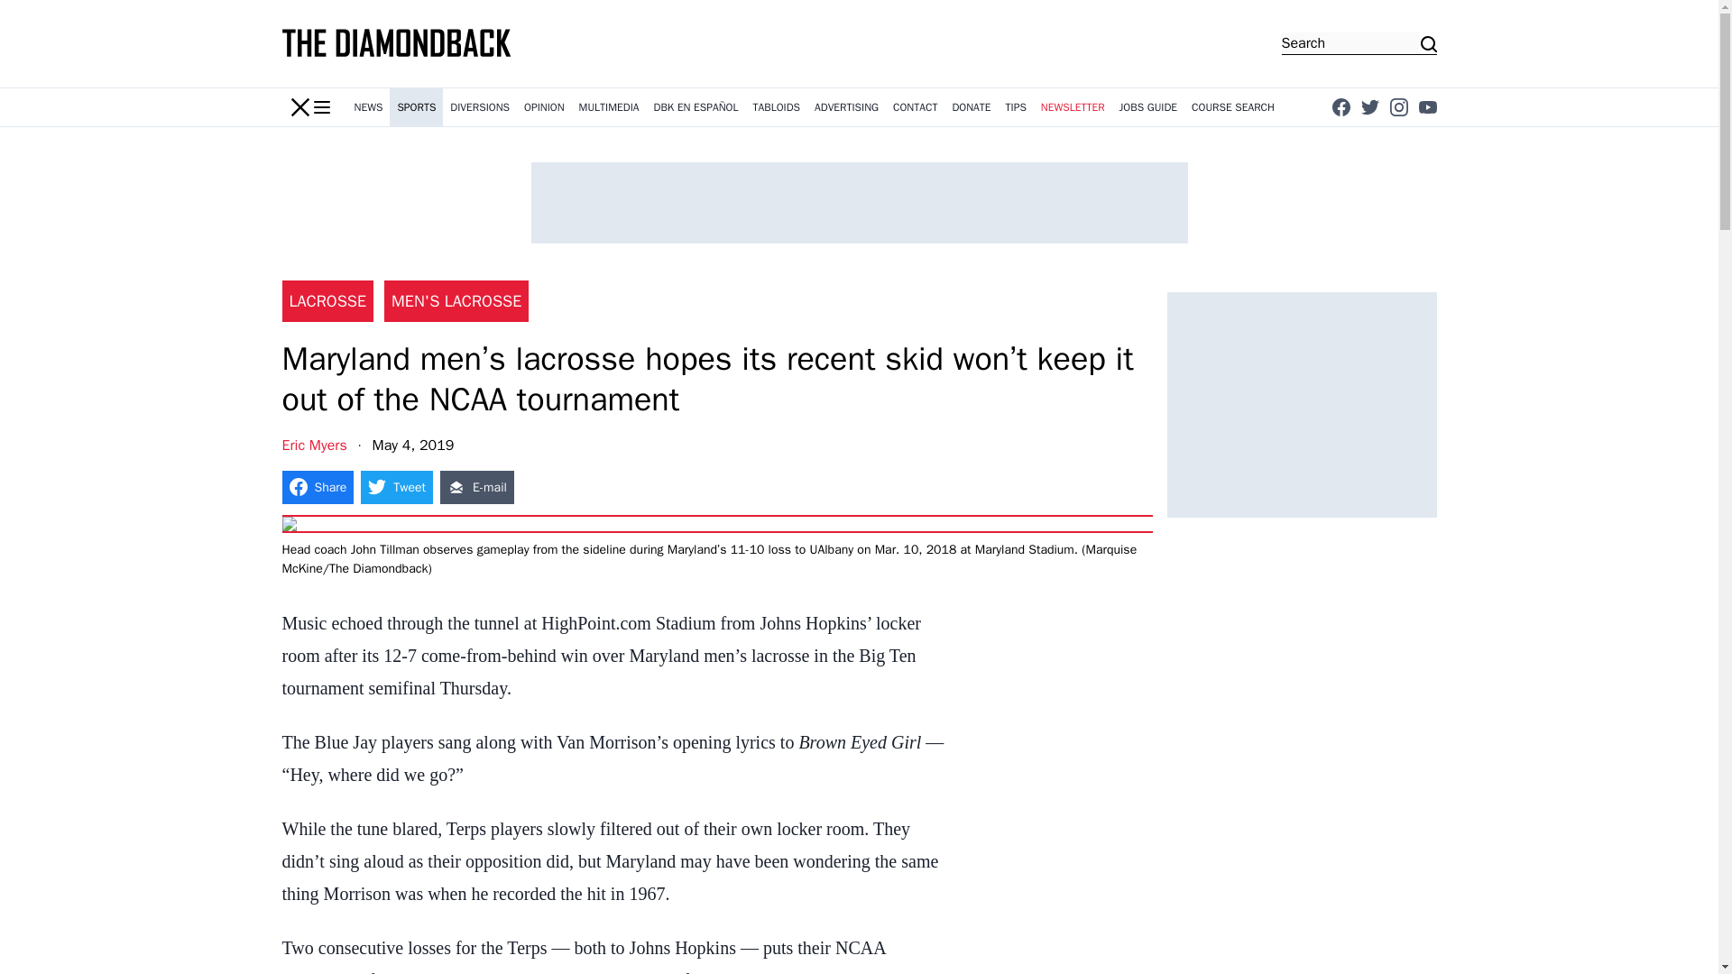 Image resolution: width=1732 pixels, height=974 pixels. Describe the element at coordinates (608, 107) in the screenshot. I see `Multimedia` at that location.